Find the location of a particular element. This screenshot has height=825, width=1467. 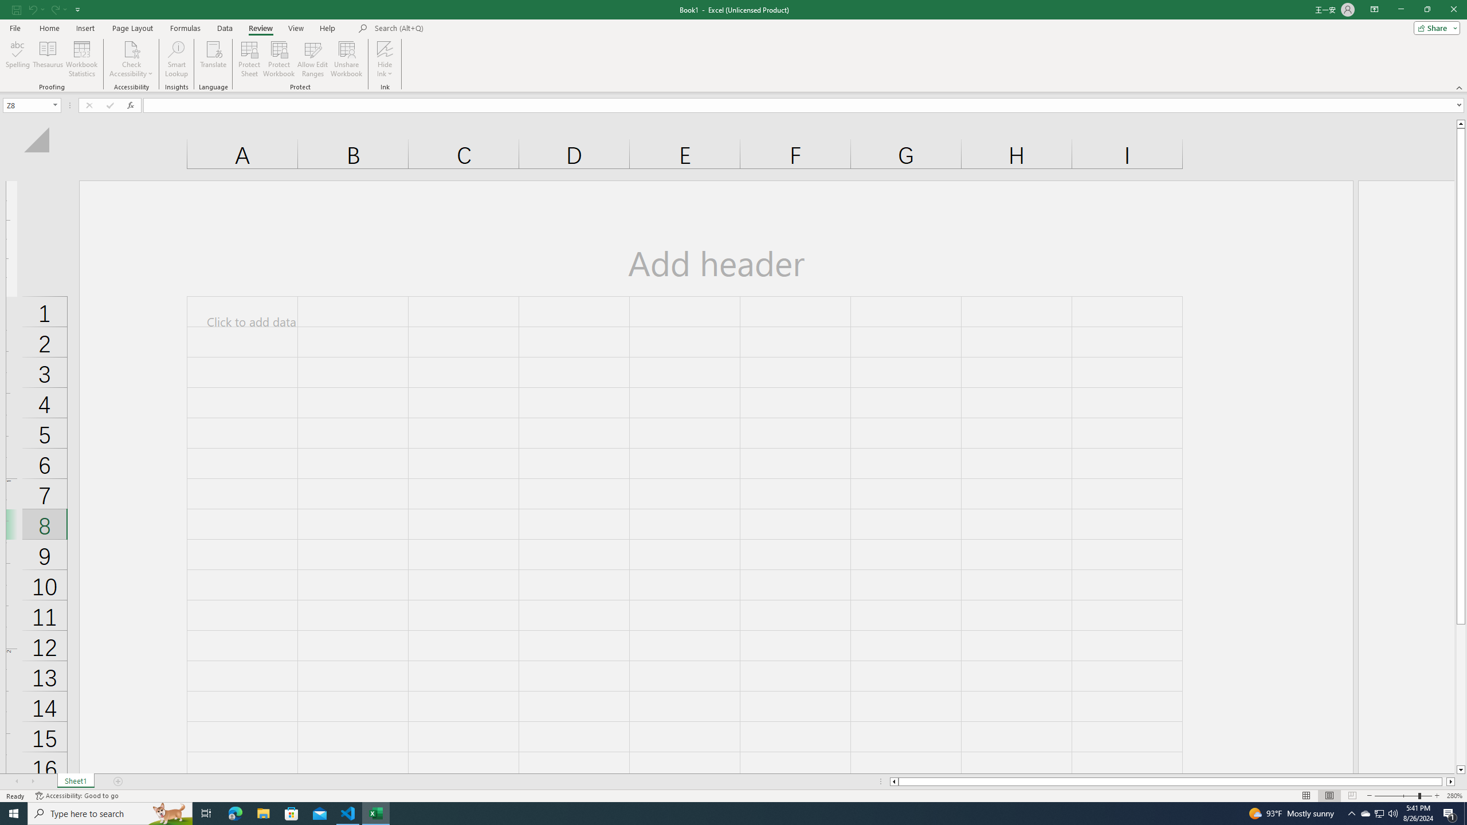

Unshare Workbook is located at coordinates (347, 59).